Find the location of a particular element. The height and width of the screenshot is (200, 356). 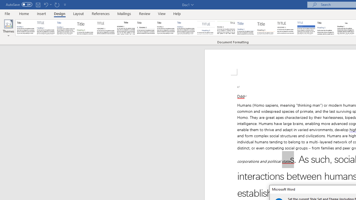

Black & White (Capitalized) is located at coordinates (106, 28).